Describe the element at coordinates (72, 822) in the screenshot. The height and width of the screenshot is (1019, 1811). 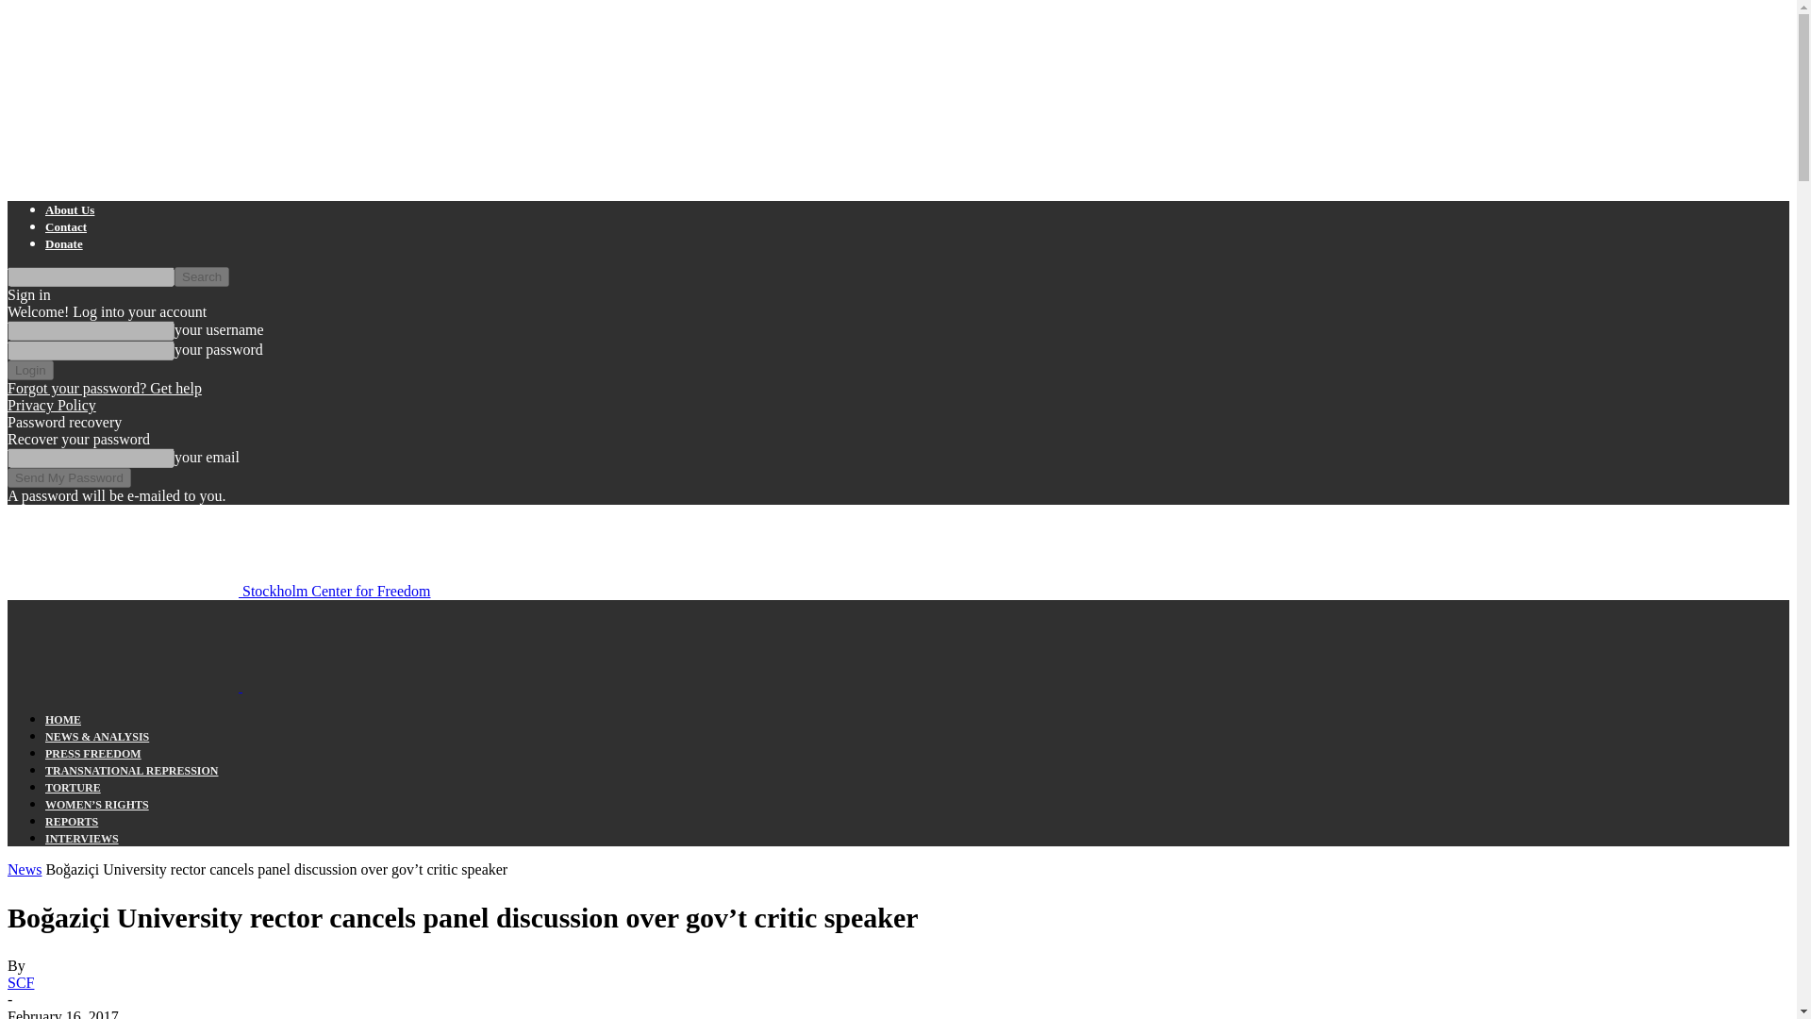
I see `REPORTS` at that location.